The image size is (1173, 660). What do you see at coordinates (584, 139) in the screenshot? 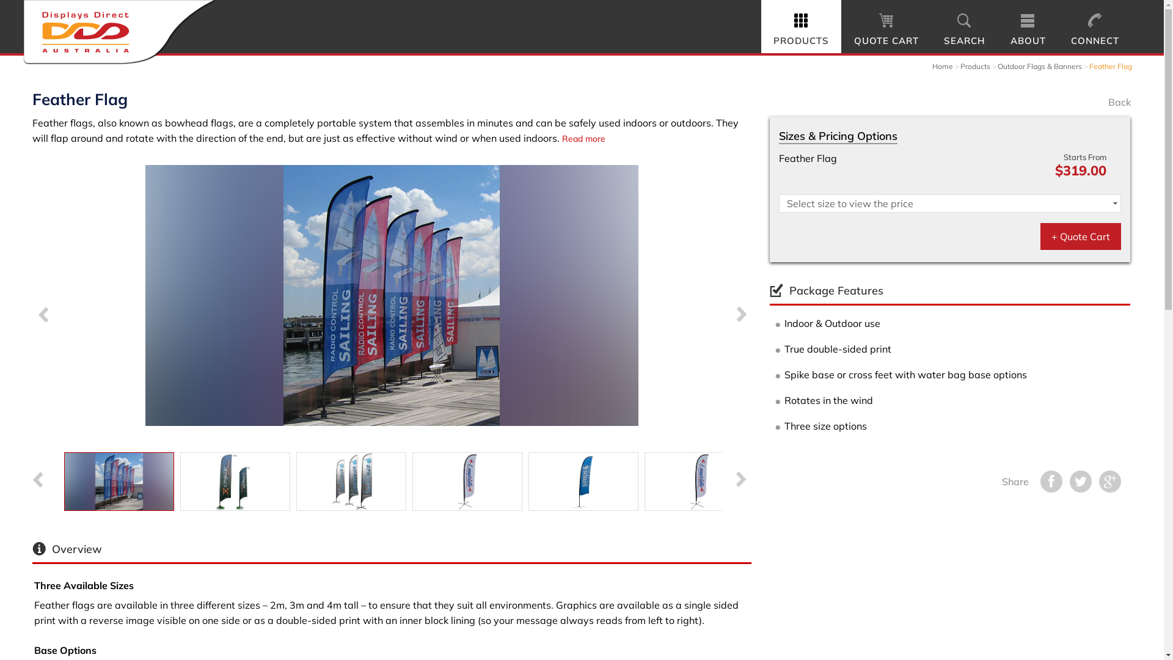
I see `Read more` at bounding box center [584, 139].